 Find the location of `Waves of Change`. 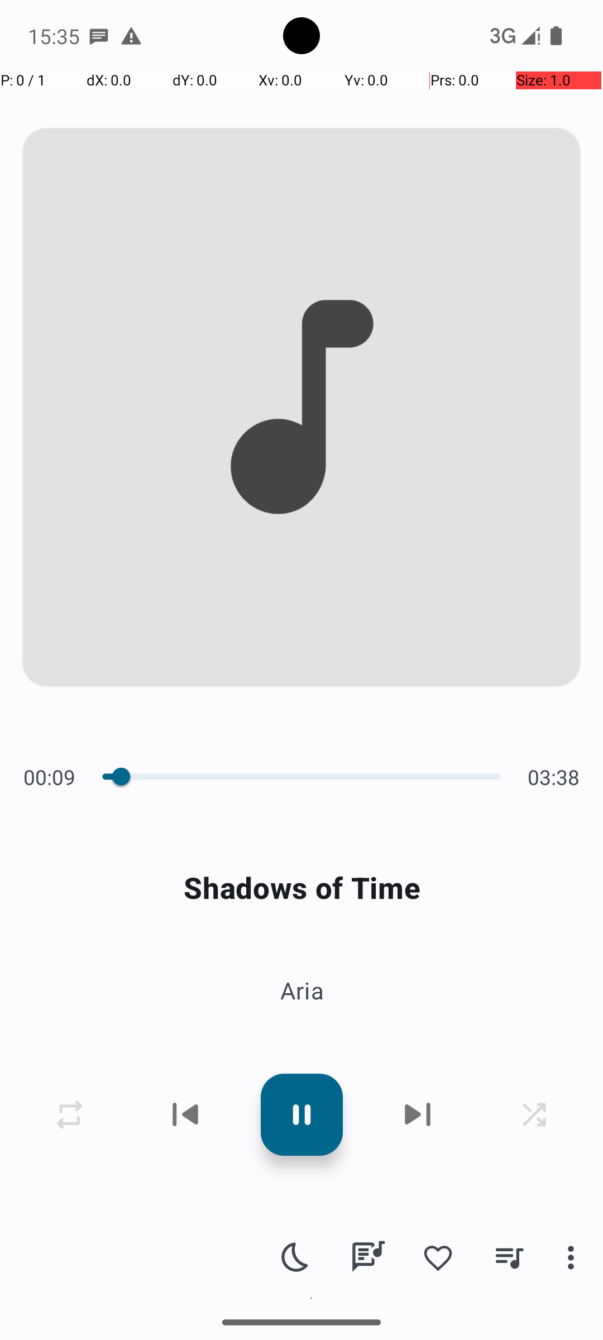

Waves of Change is located at coordinates (311, 765).